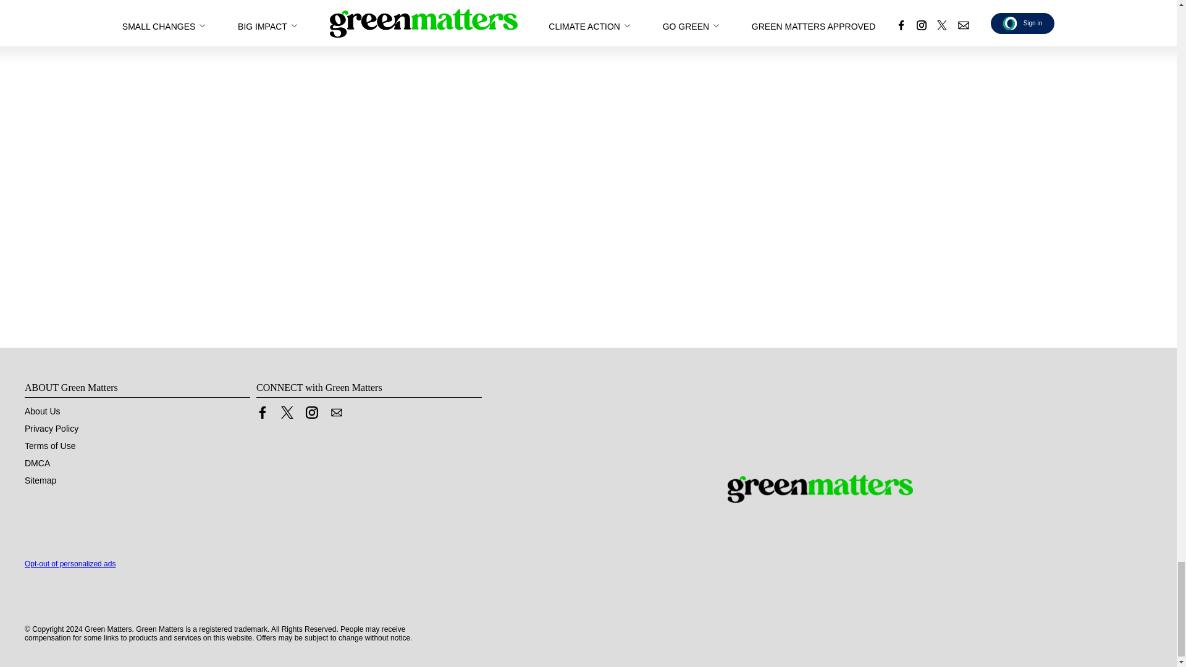 Image resolution: width=1186 pixels, height=667 pixels. What do you see at coordinates (311, 411) in the screenshot?
I see `Link to Instagram` at bounding box center [311, 411].